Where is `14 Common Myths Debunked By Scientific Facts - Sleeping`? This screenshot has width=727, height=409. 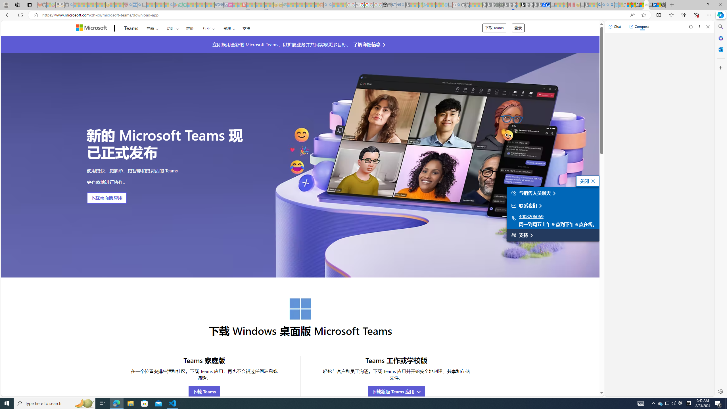
14 Common Myths Debunked By Scientific Facts - Sleeping is located at coordinates (253, 5).